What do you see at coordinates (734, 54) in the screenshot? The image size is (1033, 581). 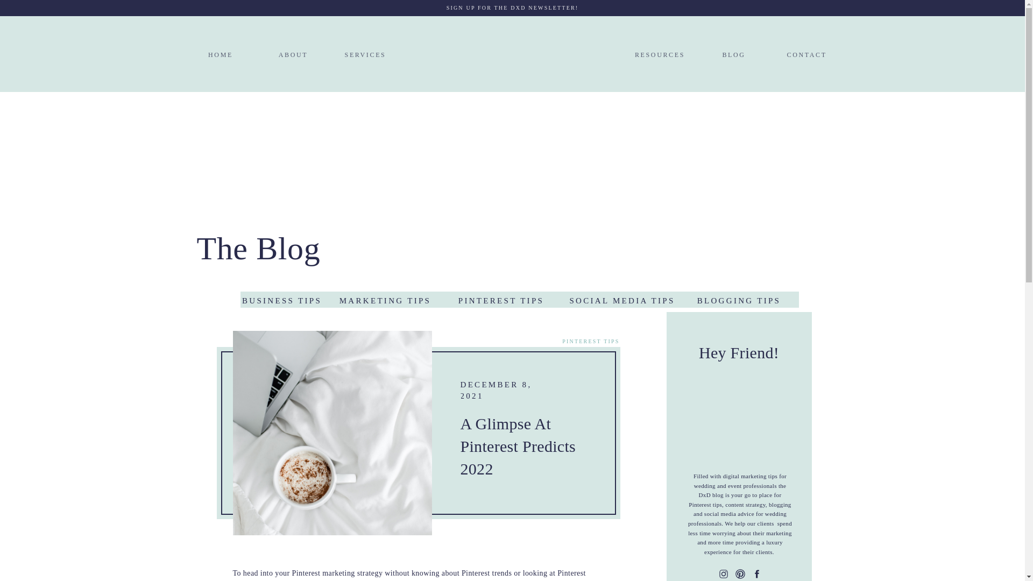 I see `BLOG` at bounding box center [734, 54].